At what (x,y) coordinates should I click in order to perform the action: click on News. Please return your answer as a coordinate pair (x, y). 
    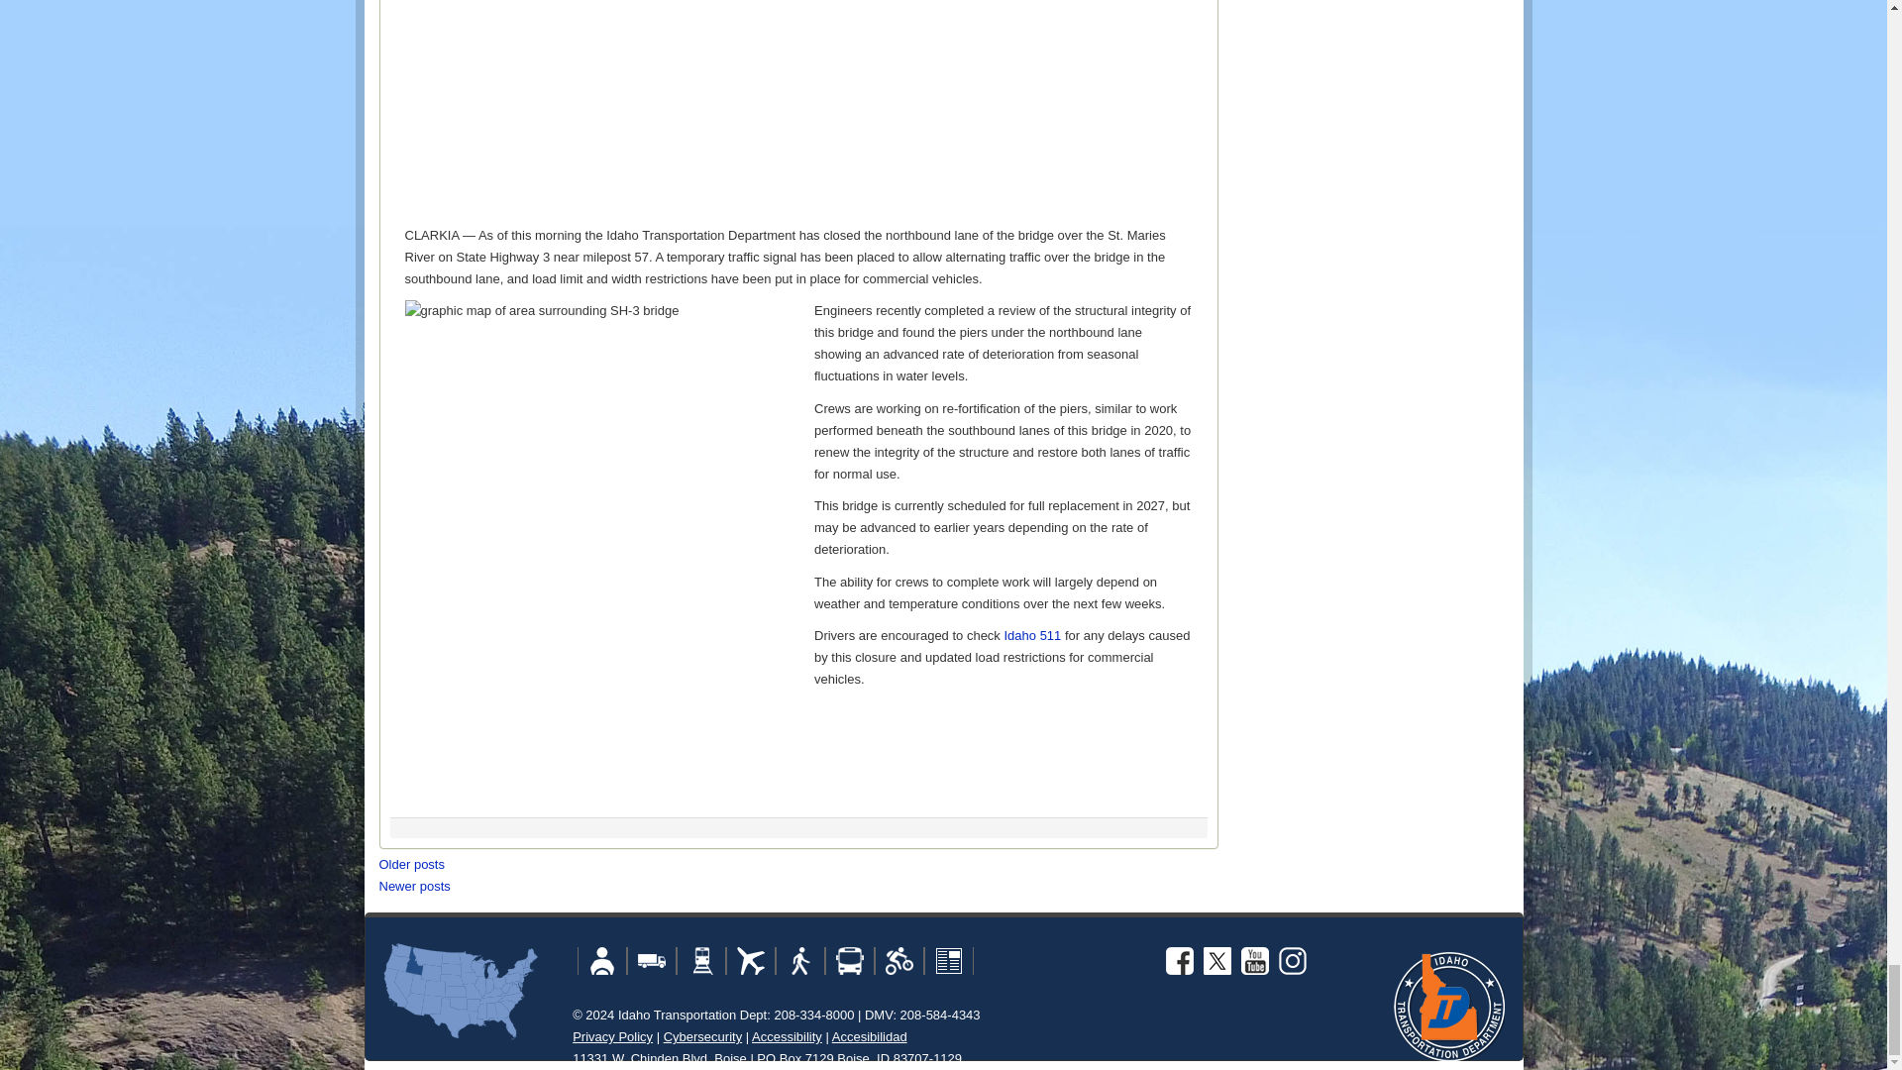
    Looking at the image, I should click on (949, 960).